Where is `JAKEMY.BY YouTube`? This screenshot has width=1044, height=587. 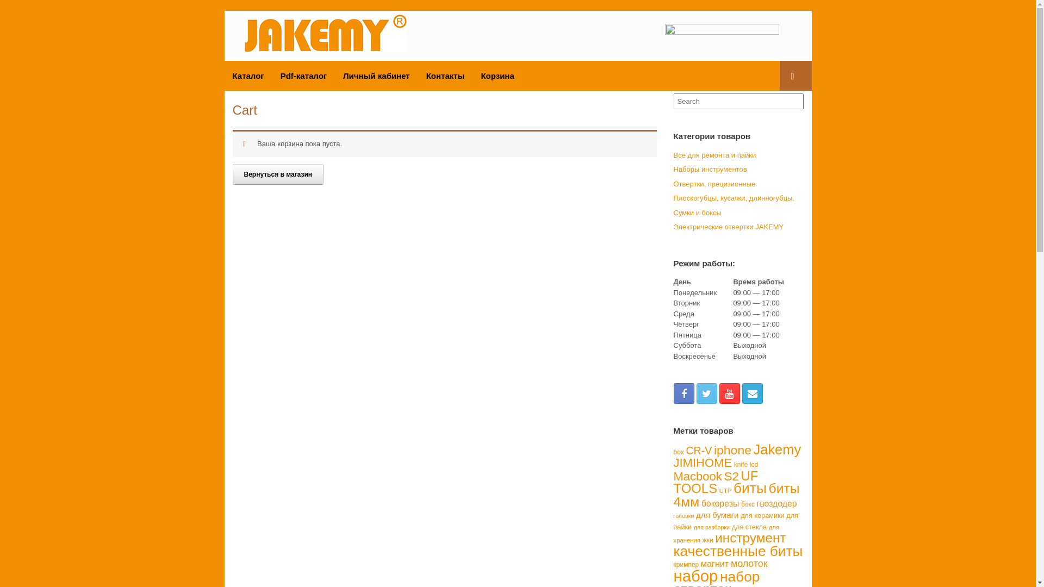 JAKEMY.BY YouTube is located at coordinates (729, 394).